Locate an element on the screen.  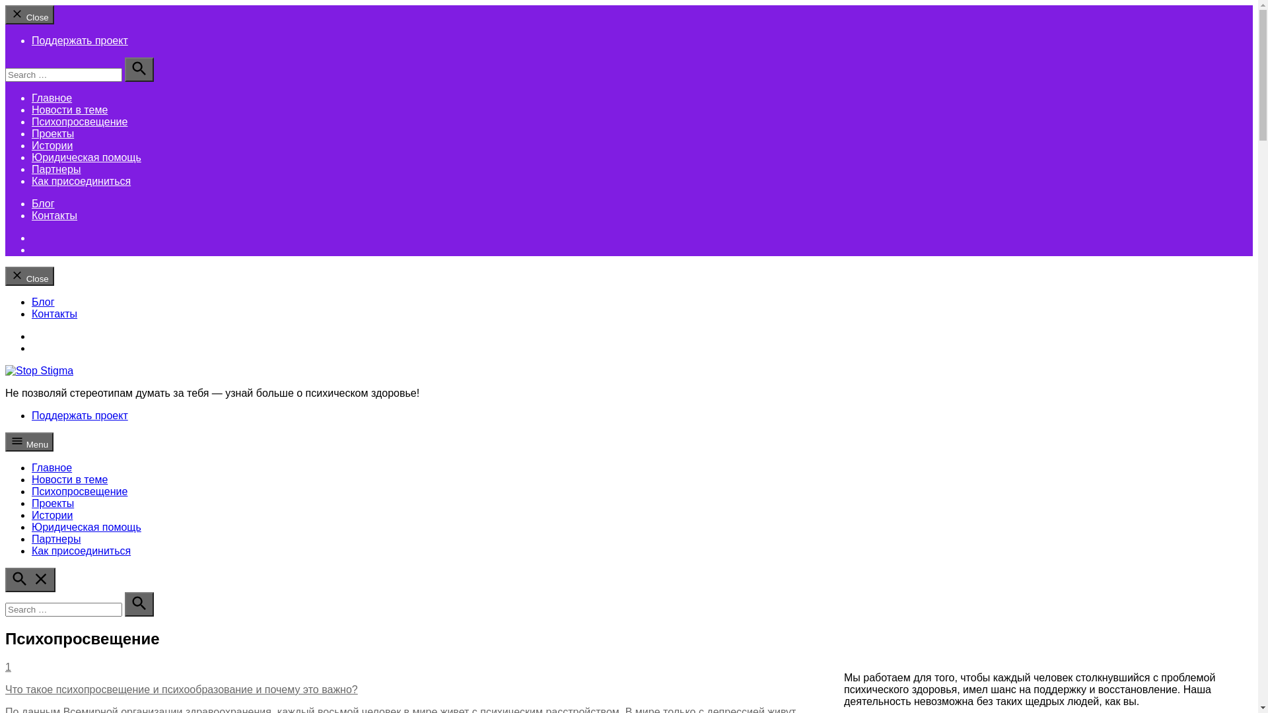
Search is located at coordinates (139, 70).